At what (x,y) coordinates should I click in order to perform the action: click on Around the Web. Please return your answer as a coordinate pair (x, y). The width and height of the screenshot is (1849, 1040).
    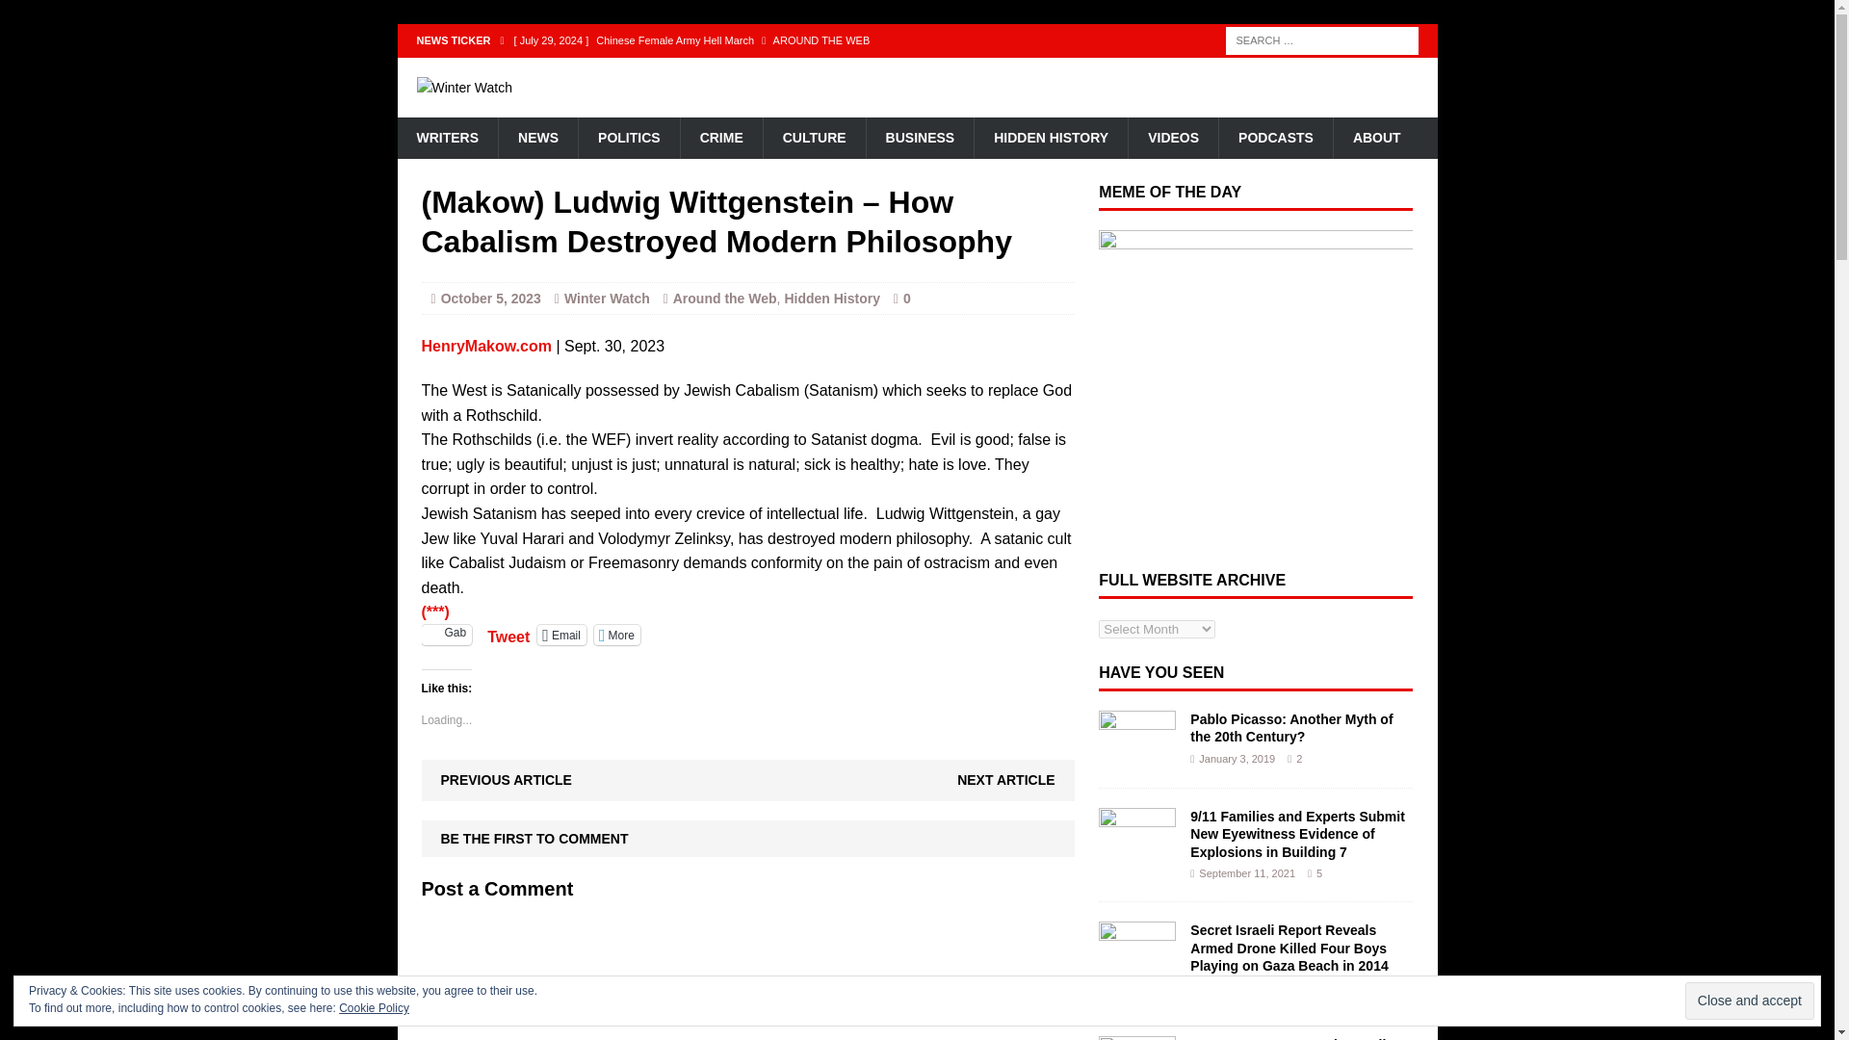
    Looking at the image, I should click on (724, 299).